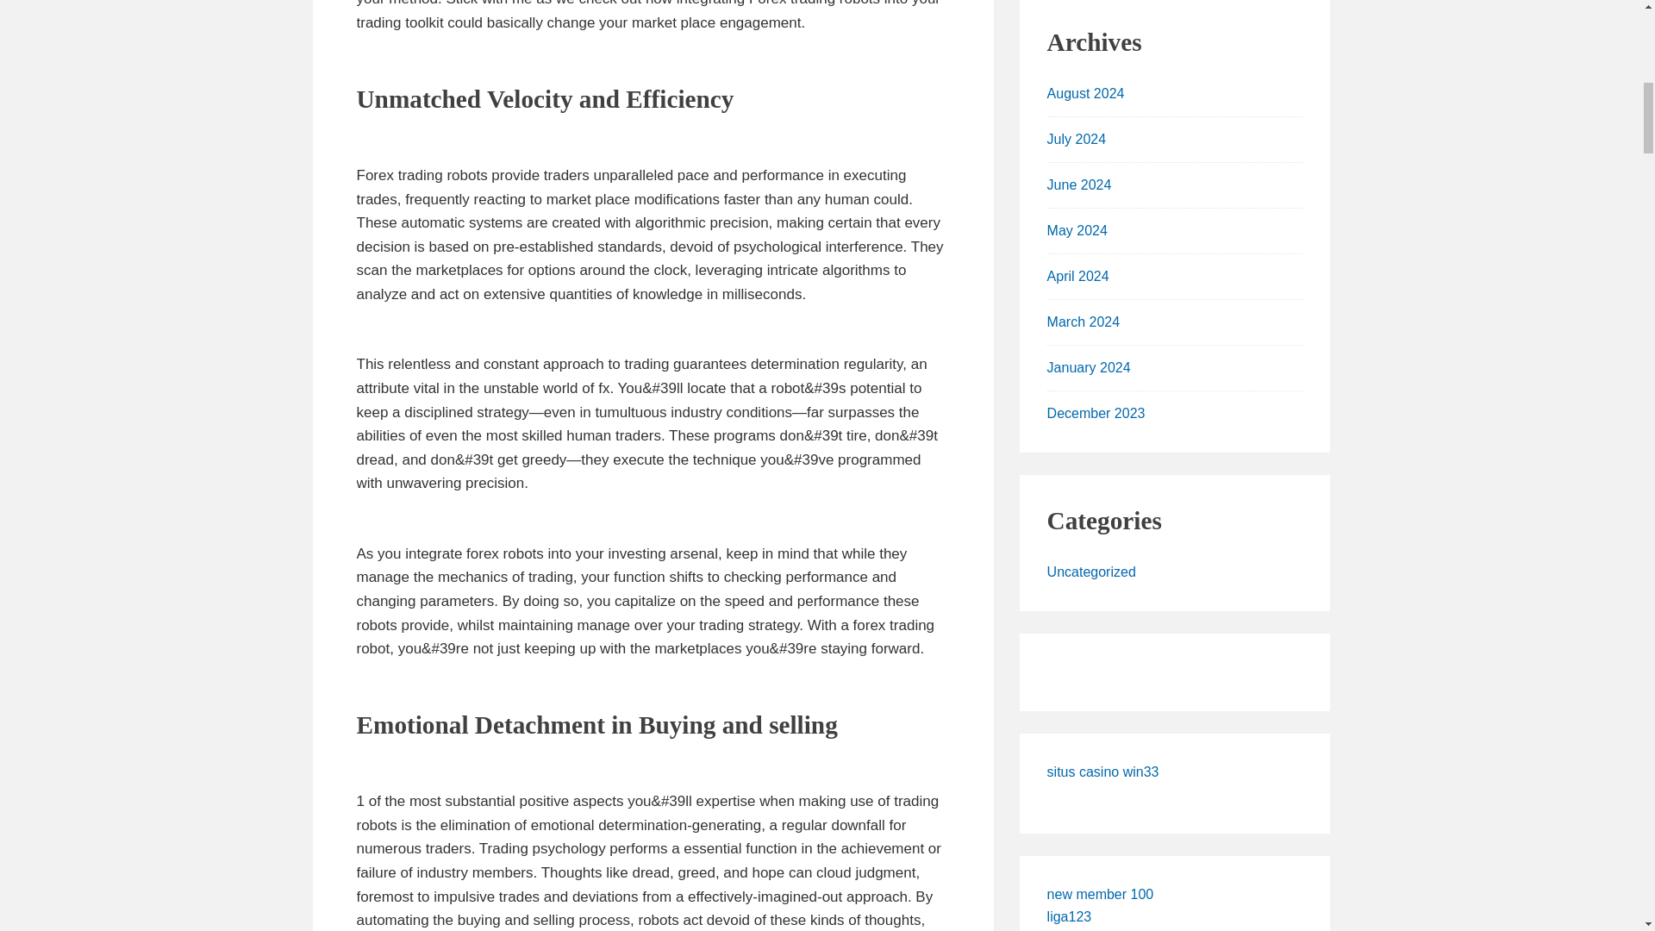 Image resolution: width=1655 pixels, height=931 pixels. I want to click on liga123, so click(1070, 917).